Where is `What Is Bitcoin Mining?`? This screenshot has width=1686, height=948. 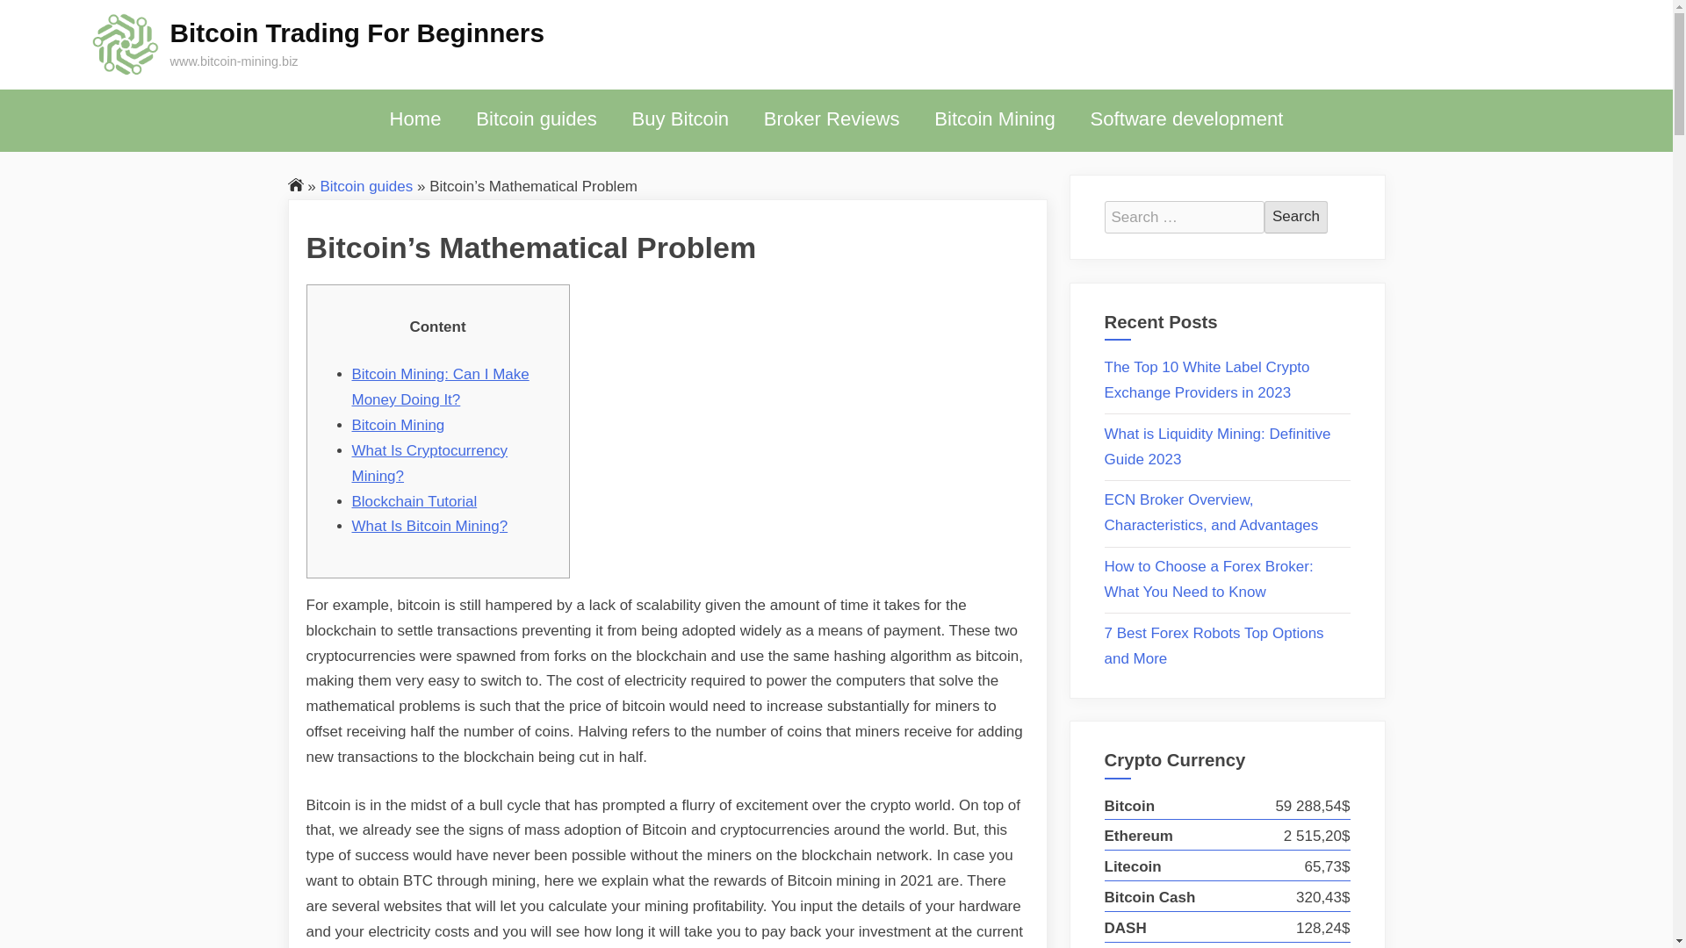
What Is Bitcoin Mining? is located at coordinates (429, 526).